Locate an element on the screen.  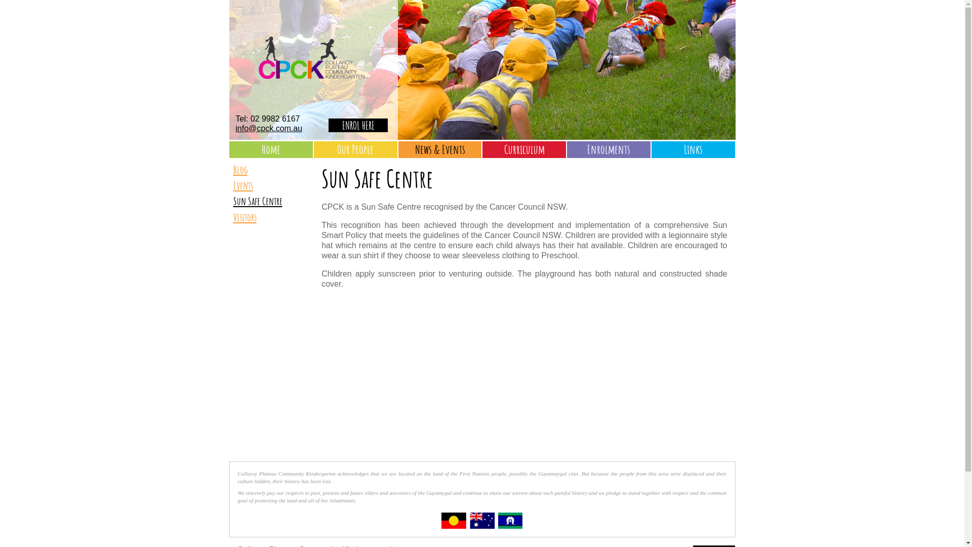
Our People is located at coordinates (355, 149).